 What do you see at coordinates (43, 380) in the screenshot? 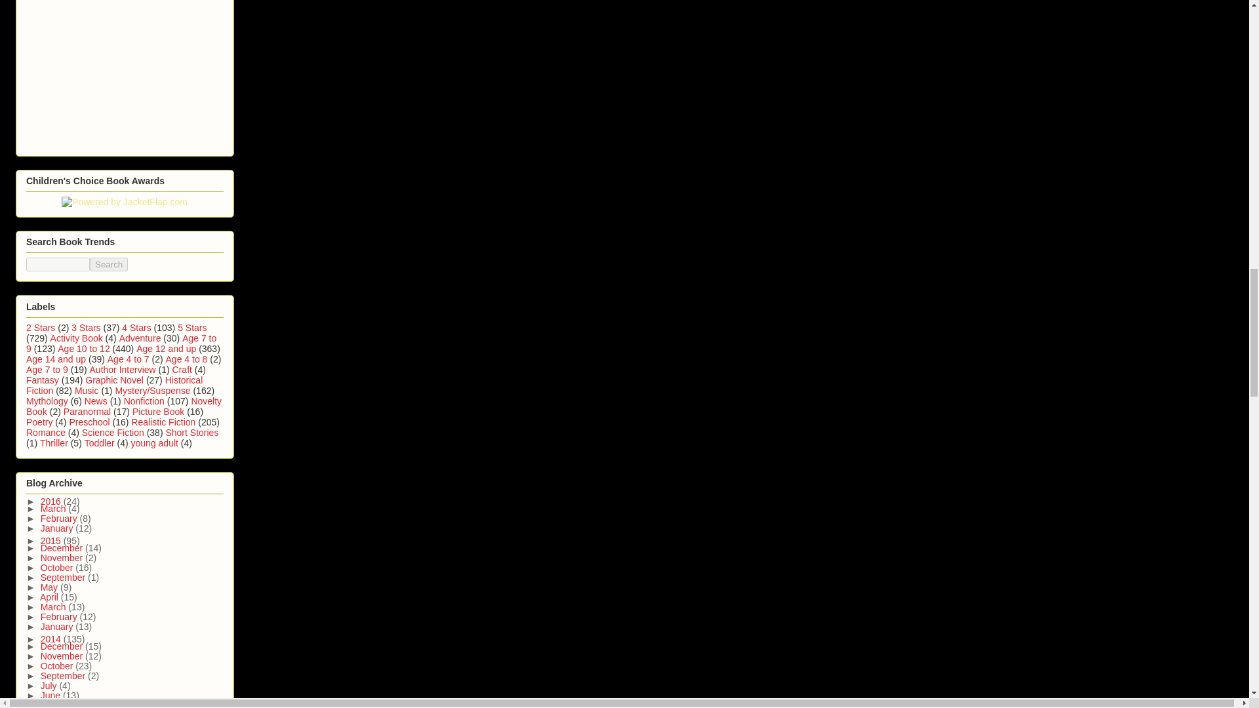
I see `Fantasy` at bounding box center [43, 380].